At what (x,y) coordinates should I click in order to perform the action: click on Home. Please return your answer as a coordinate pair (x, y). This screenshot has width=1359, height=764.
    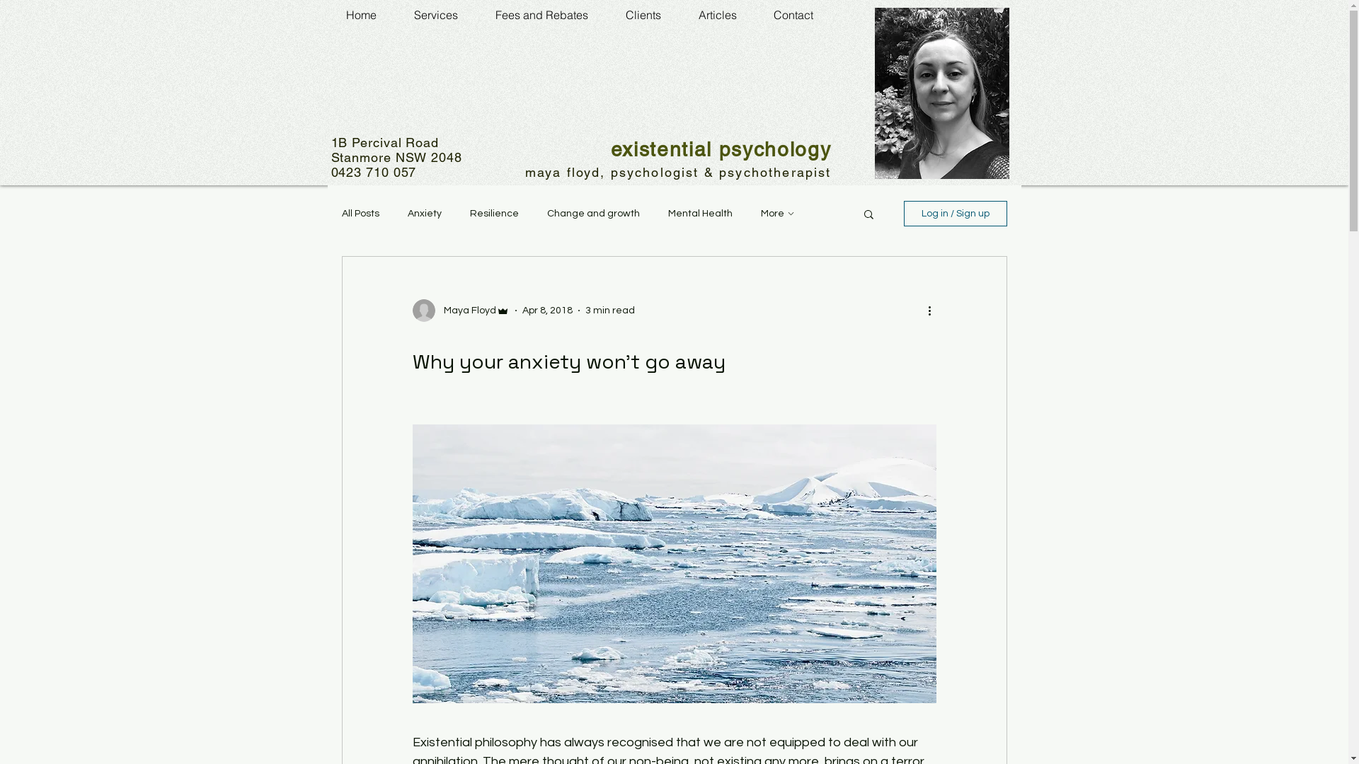
    Looking at the image, I should click on (361, 16).